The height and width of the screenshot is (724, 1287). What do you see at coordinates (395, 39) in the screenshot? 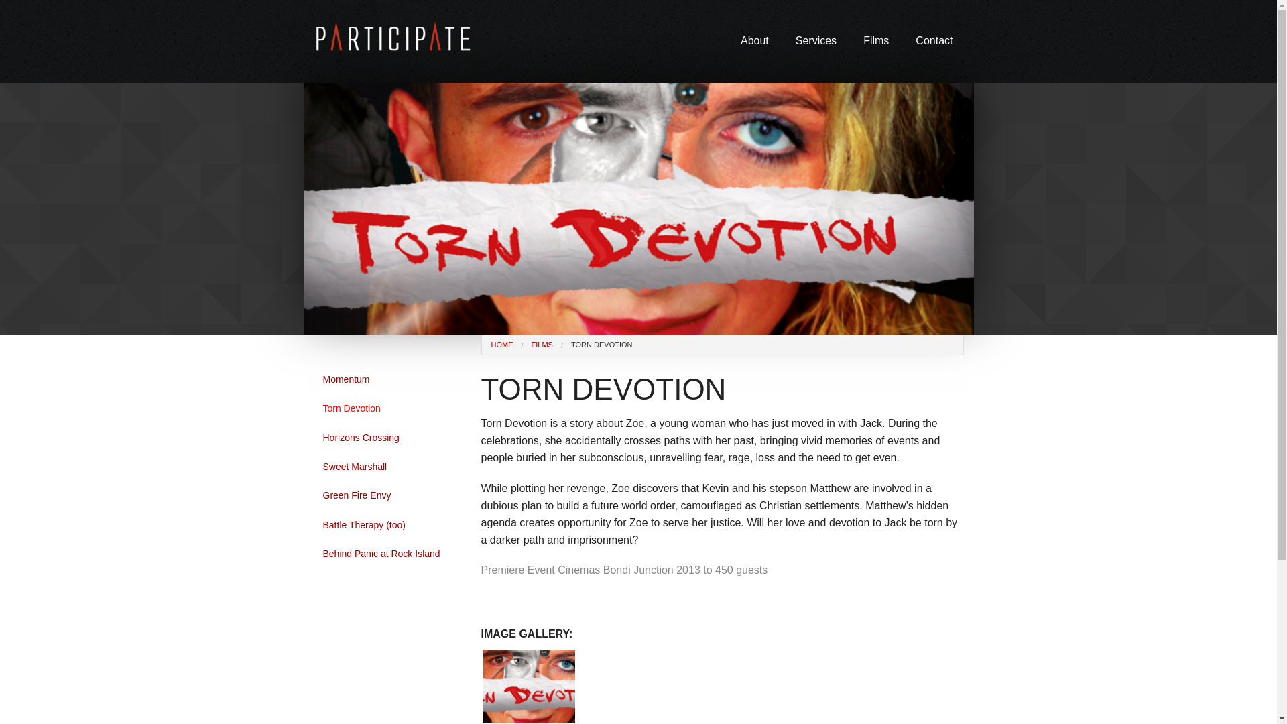
I see ` Home` at bounding box center [395, 39].